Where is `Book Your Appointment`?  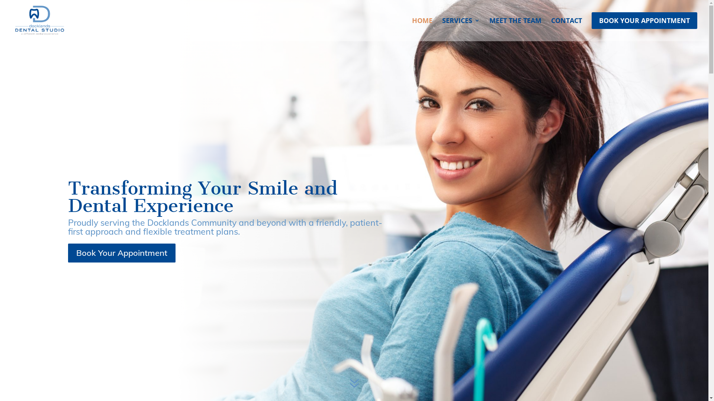 Book Your Appointment is located at coordinates (122, 253).